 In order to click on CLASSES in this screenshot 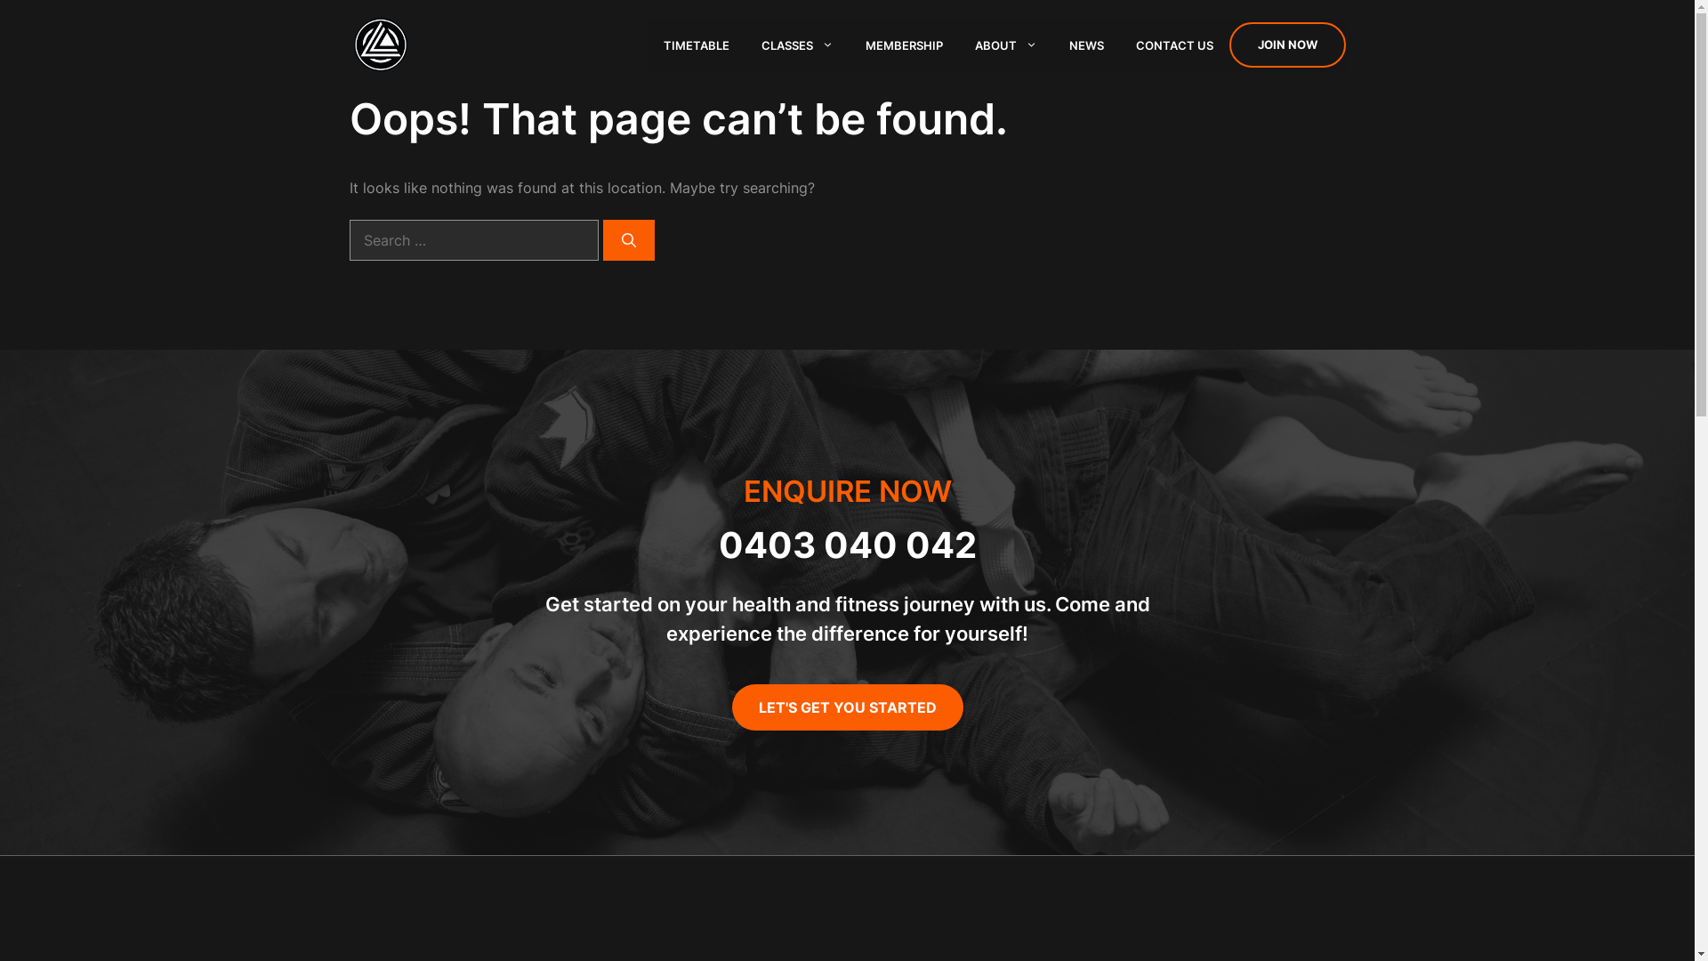, I will do `click(797, 45)`.